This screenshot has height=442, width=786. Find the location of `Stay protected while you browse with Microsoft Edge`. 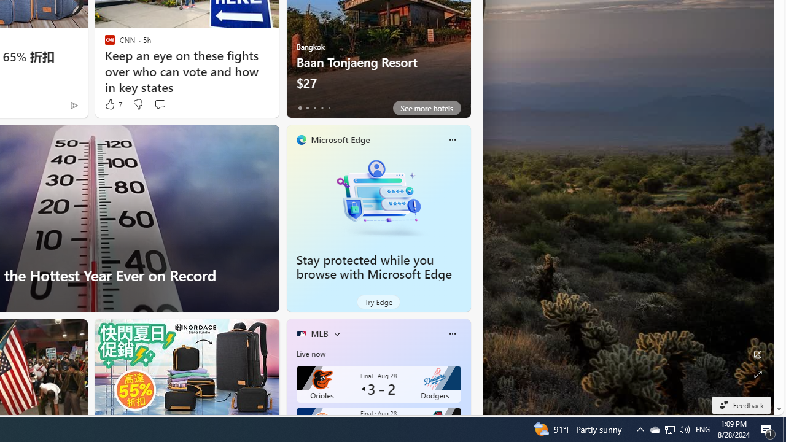

Stay protected while you browse with Microsoft Edge is located at coordinates (378, 197).